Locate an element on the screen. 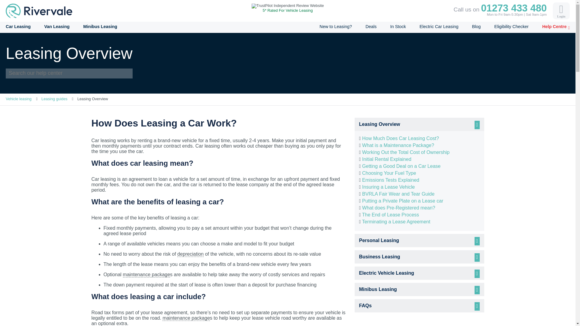 The image size is (580, 326). Choosing Your Fuel Type is located at coordinates (389, 173).